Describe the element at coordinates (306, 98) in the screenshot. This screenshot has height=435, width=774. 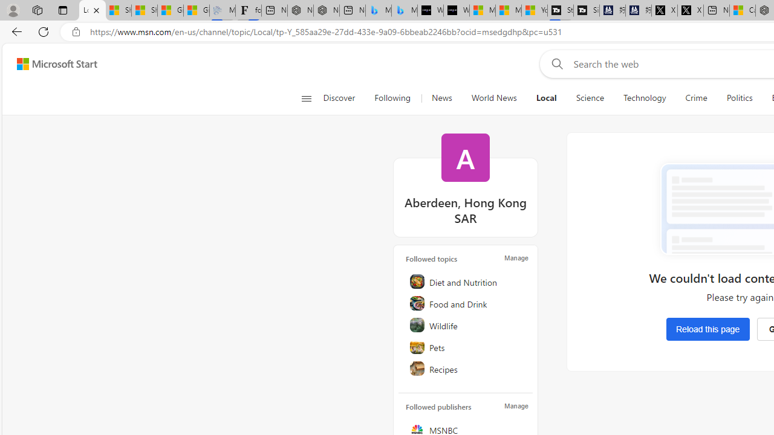
I see `Open navigation menu` at that location.